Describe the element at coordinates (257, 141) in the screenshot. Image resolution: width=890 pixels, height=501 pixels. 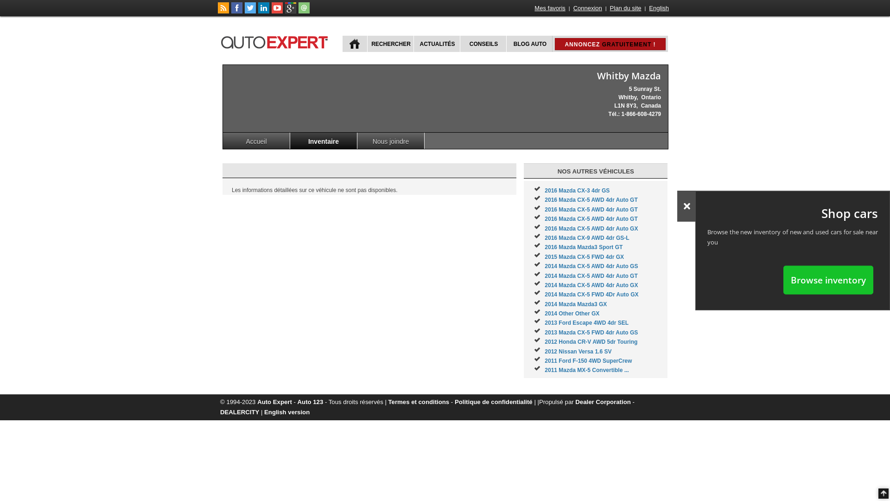
I see `Accueil` at that location.